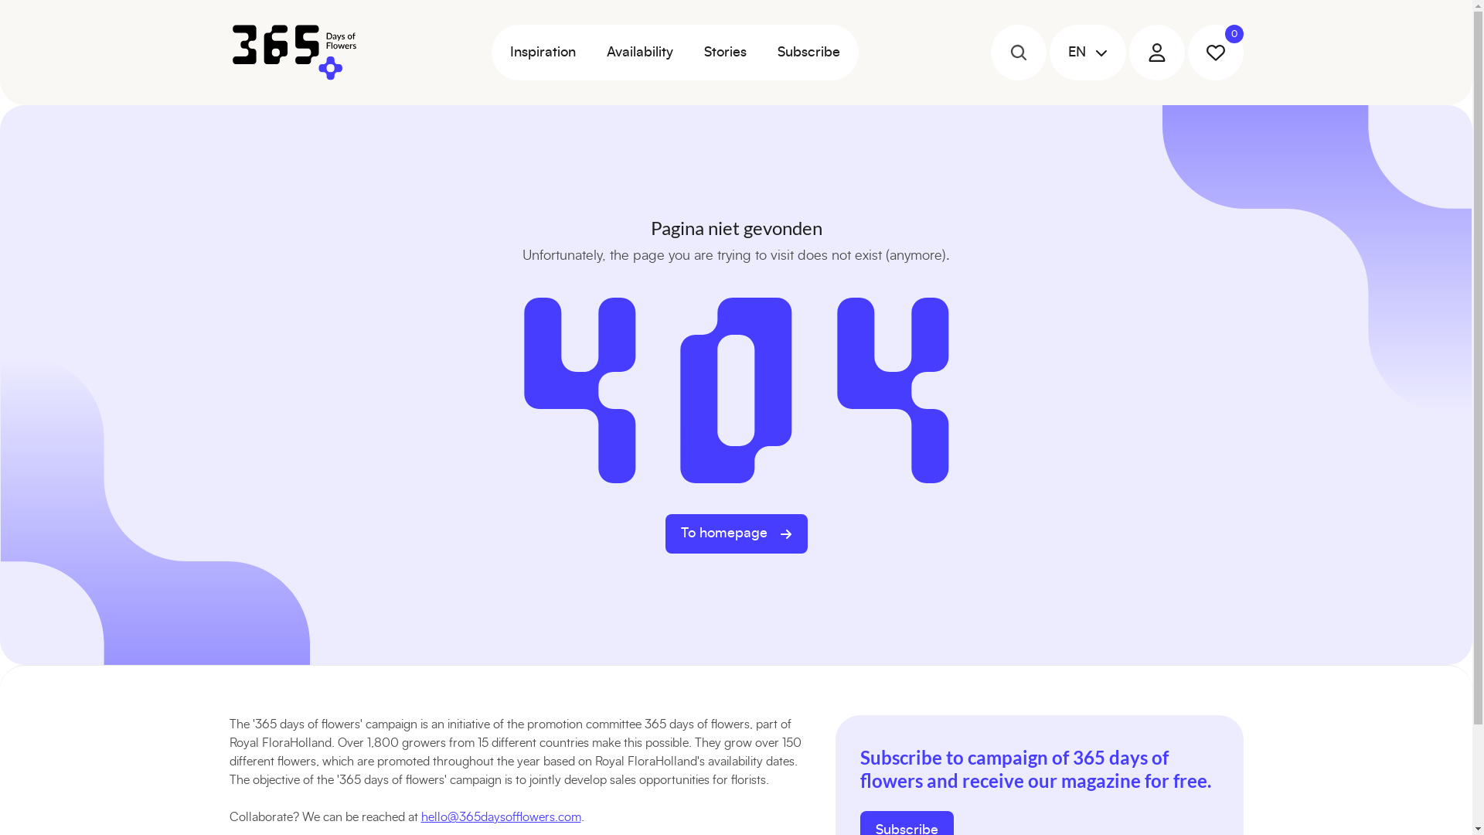 This screenshot has width=1484, height=835. What do you see at coordinates (639, 53) in the screenshot?
I see `Availability` at bounding box center [639, 53].